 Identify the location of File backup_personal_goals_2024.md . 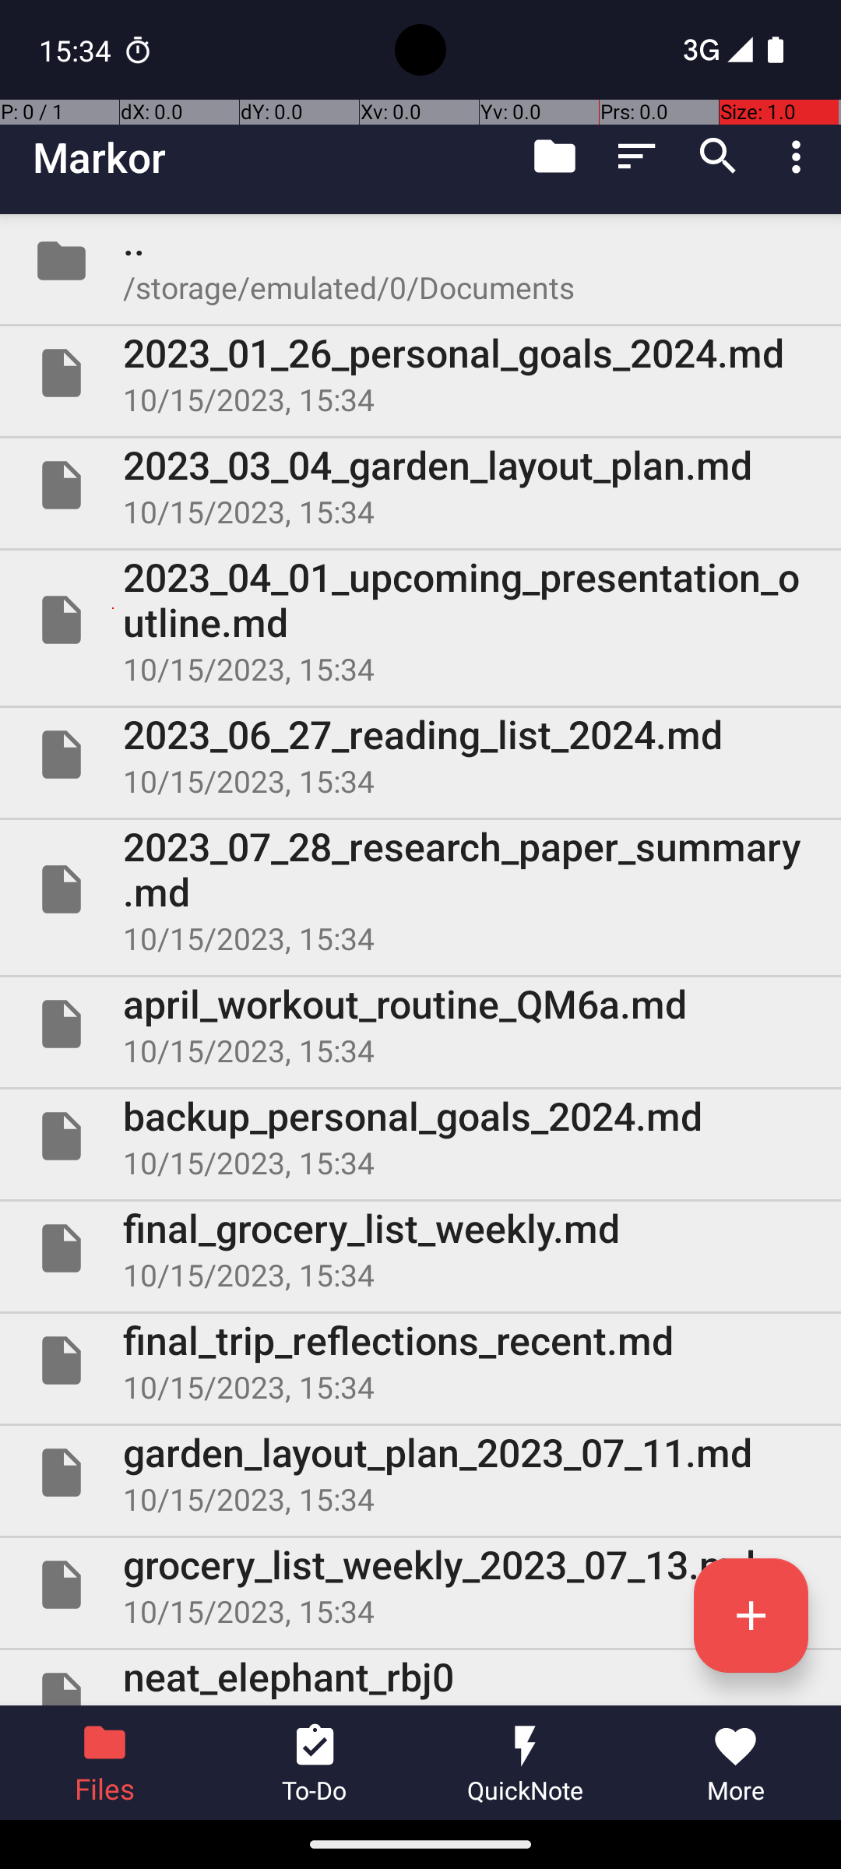
(420, 1136).